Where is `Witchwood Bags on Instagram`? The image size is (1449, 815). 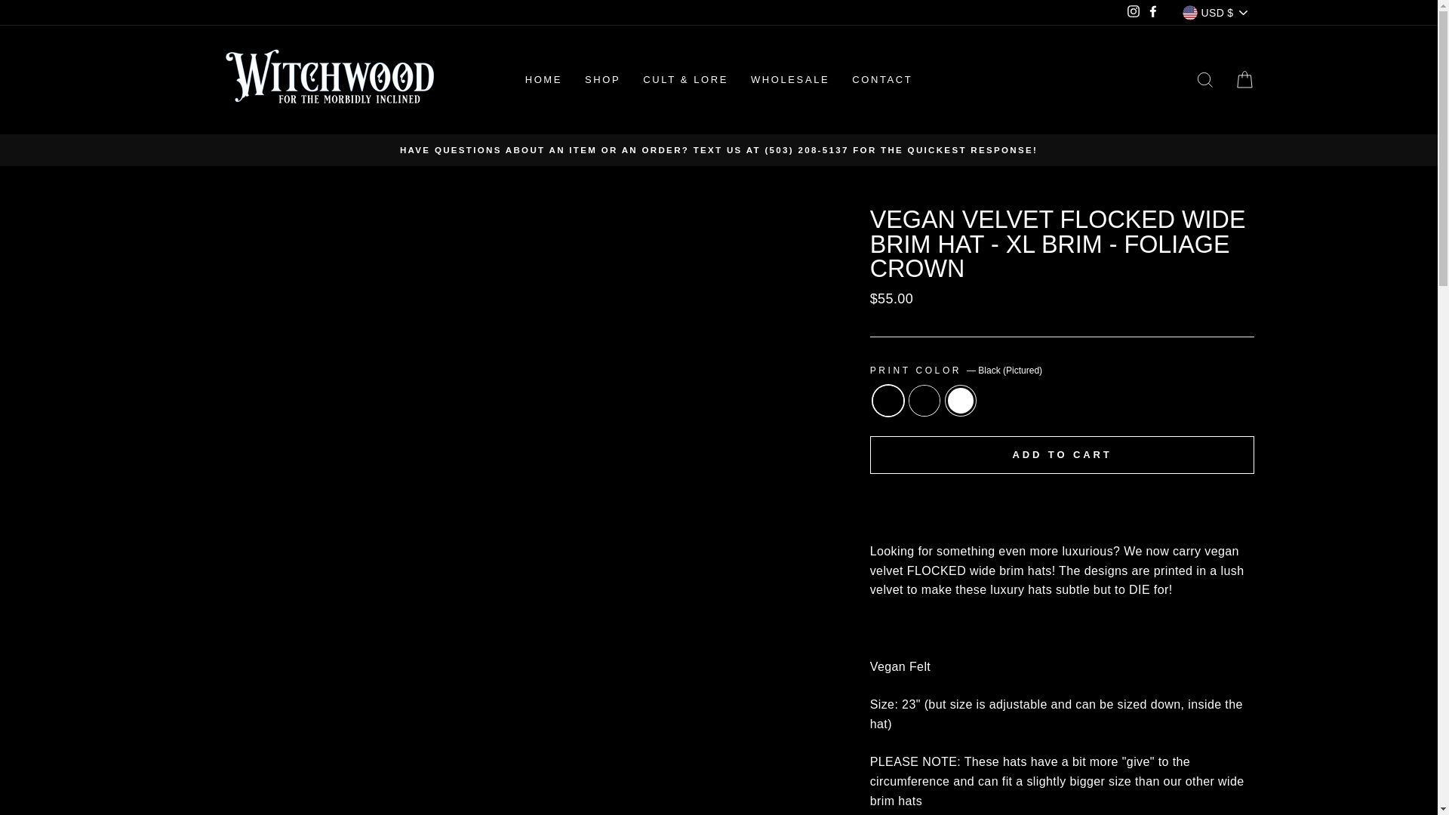
Witchwood Bags on Instagram is located at coordinates (1134, 13).